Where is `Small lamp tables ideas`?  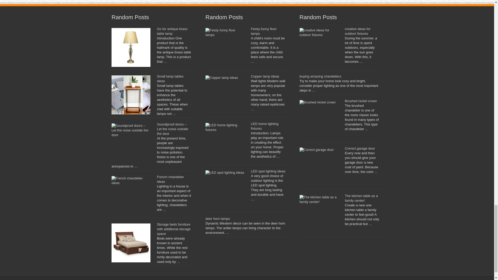 Small lamp tables ideas is located at coordinates (170, 79).